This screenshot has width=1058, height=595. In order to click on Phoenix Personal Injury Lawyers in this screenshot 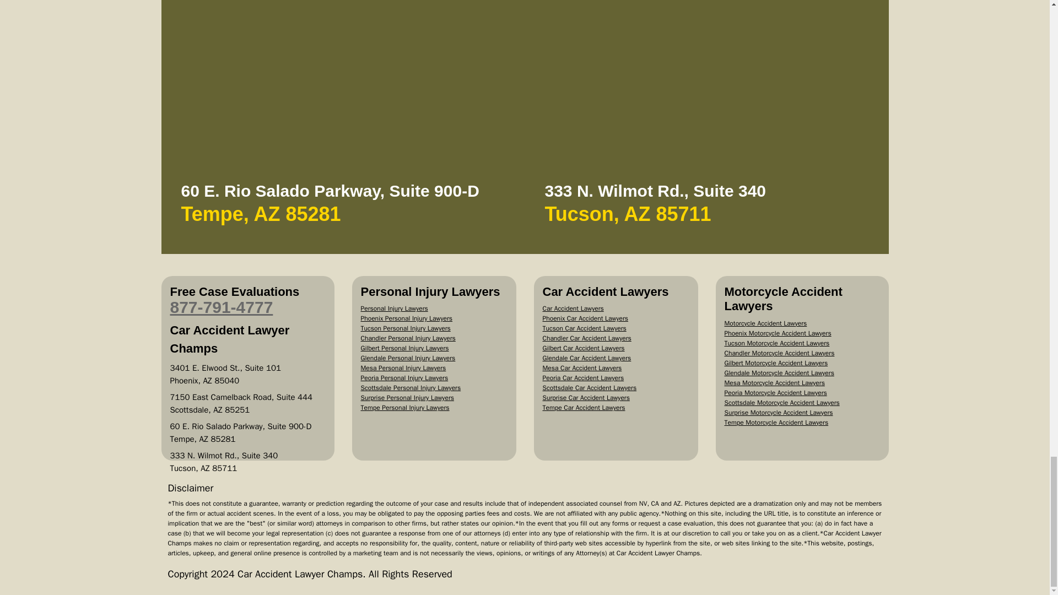, I will do `click(407, 318)`.